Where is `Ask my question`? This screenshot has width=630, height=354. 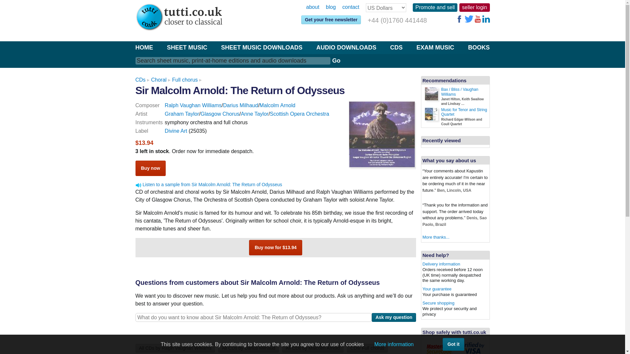 Ask my question is located at coordinates (394, 317).